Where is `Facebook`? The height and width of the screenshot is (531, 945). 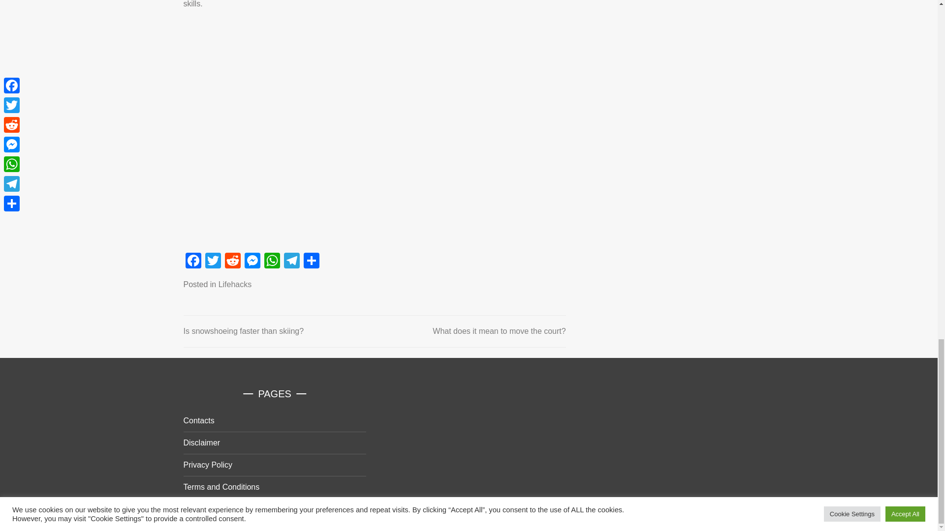 Facebook is located at coordinates (193, 262).